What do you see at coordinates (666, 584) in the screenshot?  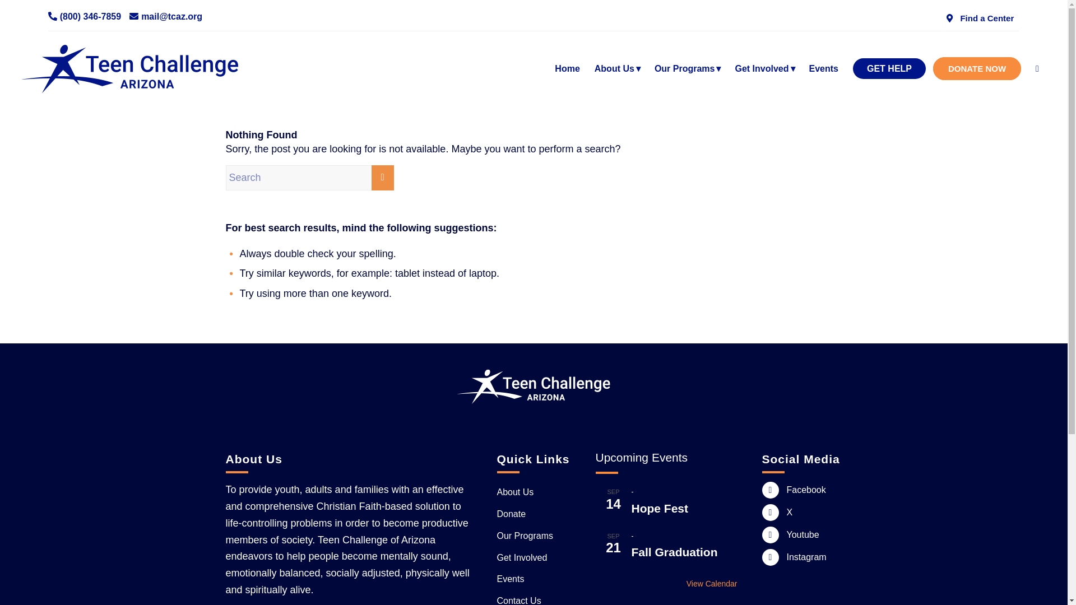 I see `View more events.` at bounding box center [666, 584].